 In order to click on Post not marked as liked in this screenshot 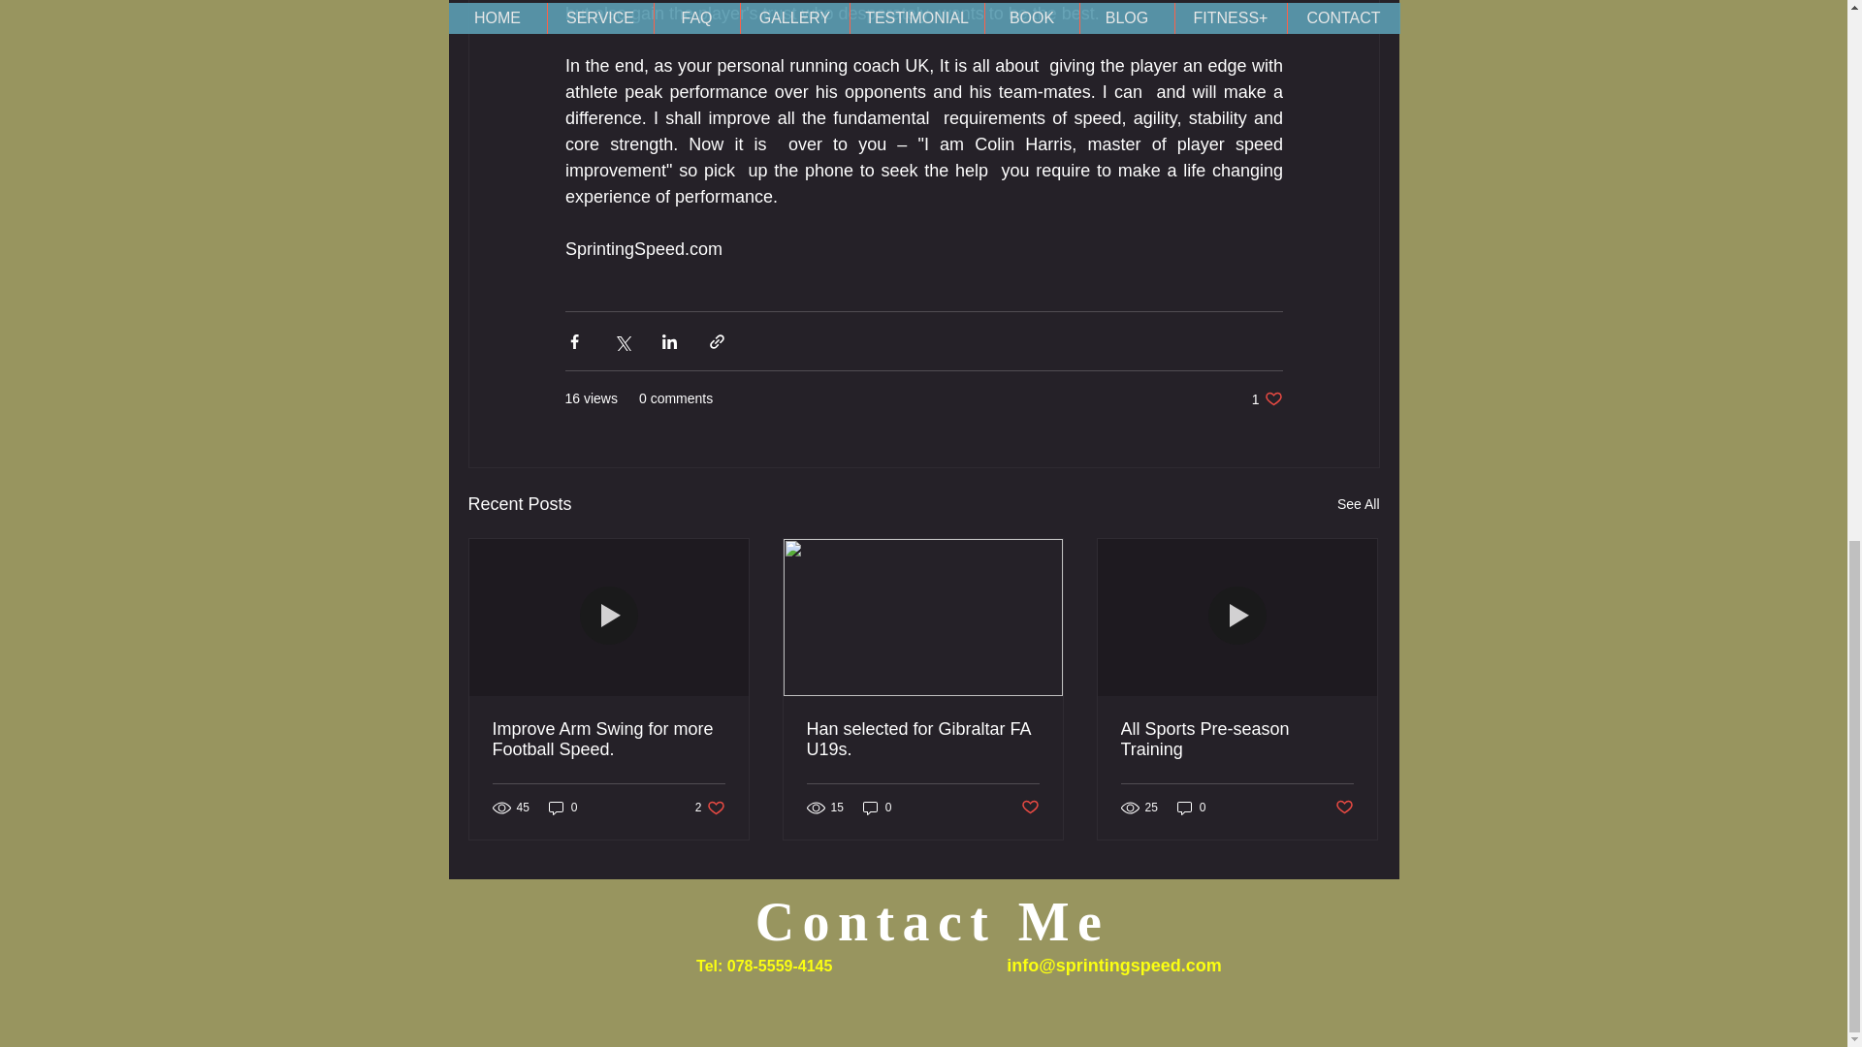, I will do `click(1191, 809)`.